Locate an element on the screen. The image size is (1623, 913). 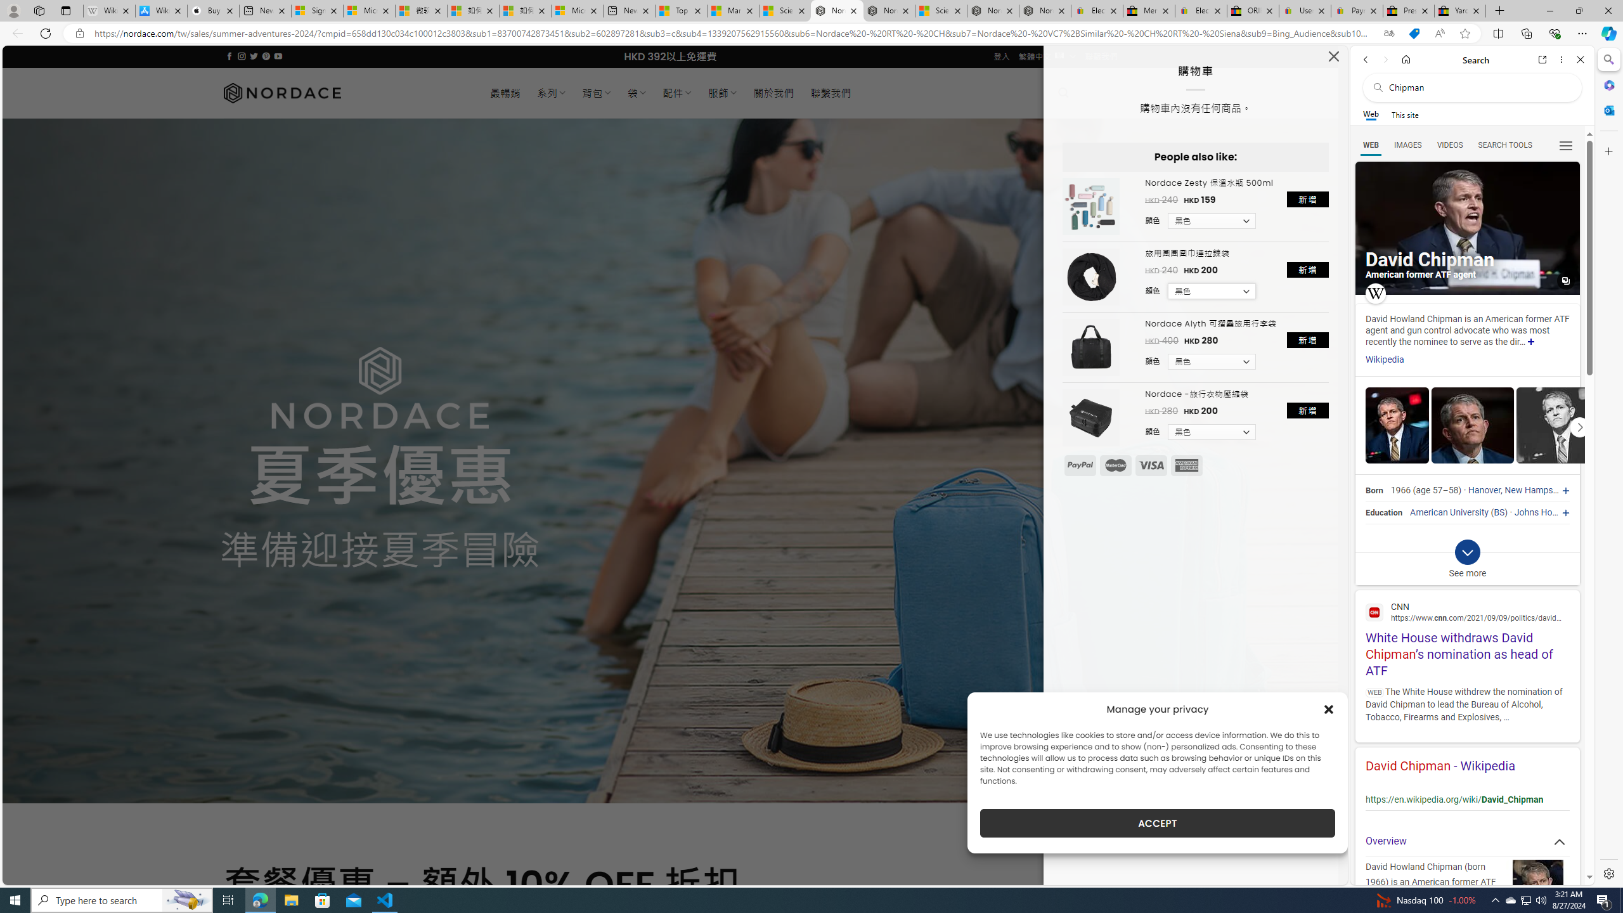
Class: feather feather-x is located at coordinates (1333, 56).